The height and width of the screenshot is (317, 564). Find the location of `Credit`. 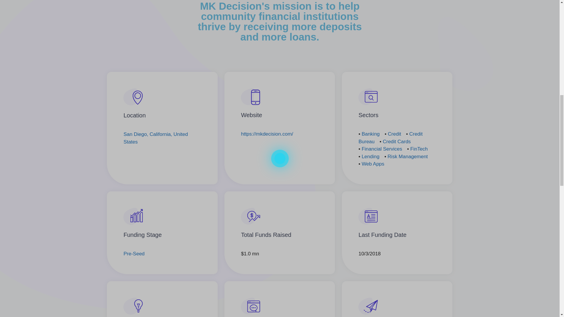

Credit is located at coordinates (394, 134).